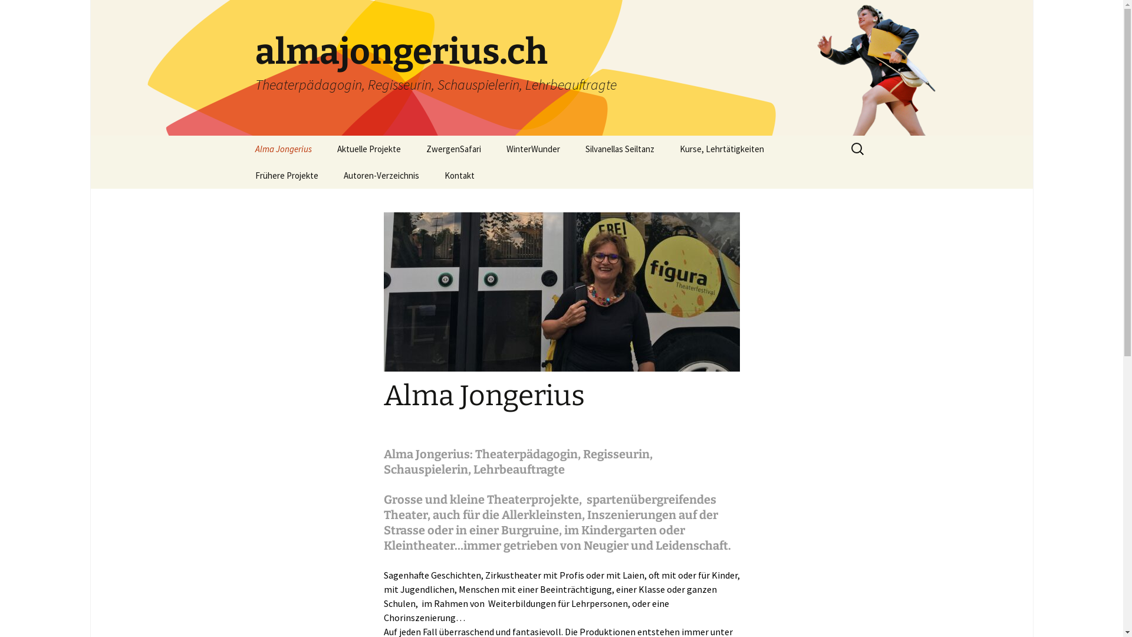 This screenshot has height=637, width=1132. Describe the element at coordinates (532, 149) in the screenshot. I see `WinterWunder` at that location.